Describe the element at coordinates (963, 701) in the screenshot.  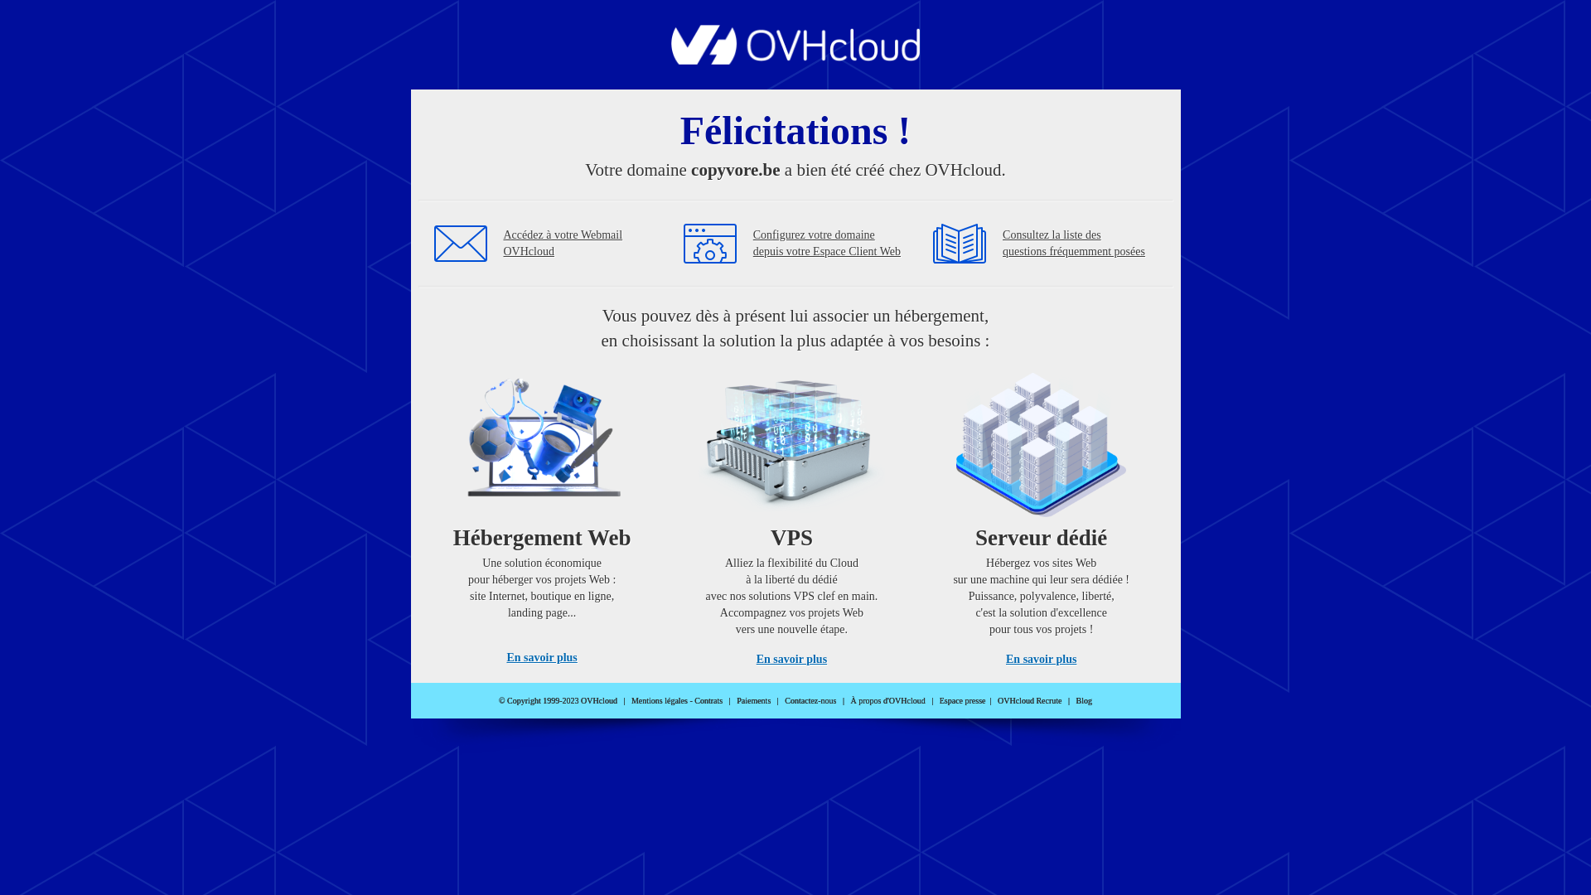
I see `Espace presse` at that location.